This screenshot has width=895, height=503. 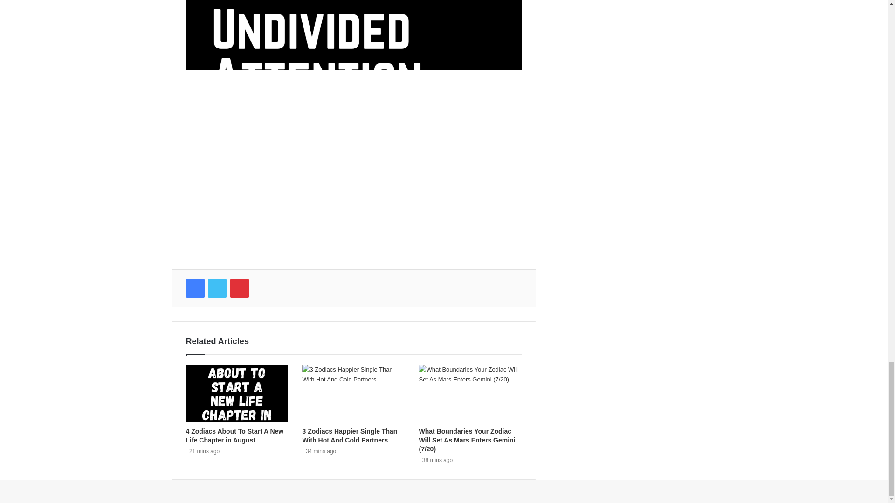 I want to click on Pinterest, so click(x=239, y=288).